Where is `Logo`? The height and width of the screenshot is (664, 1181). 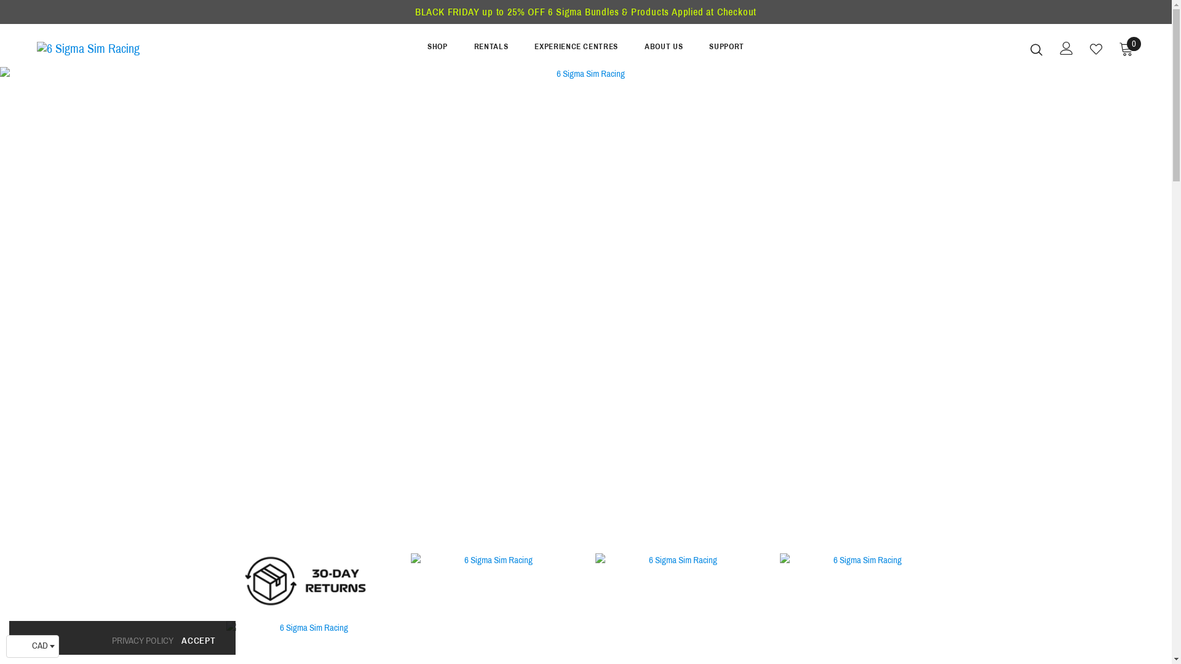
Logo is located at coordinates (109, 49).